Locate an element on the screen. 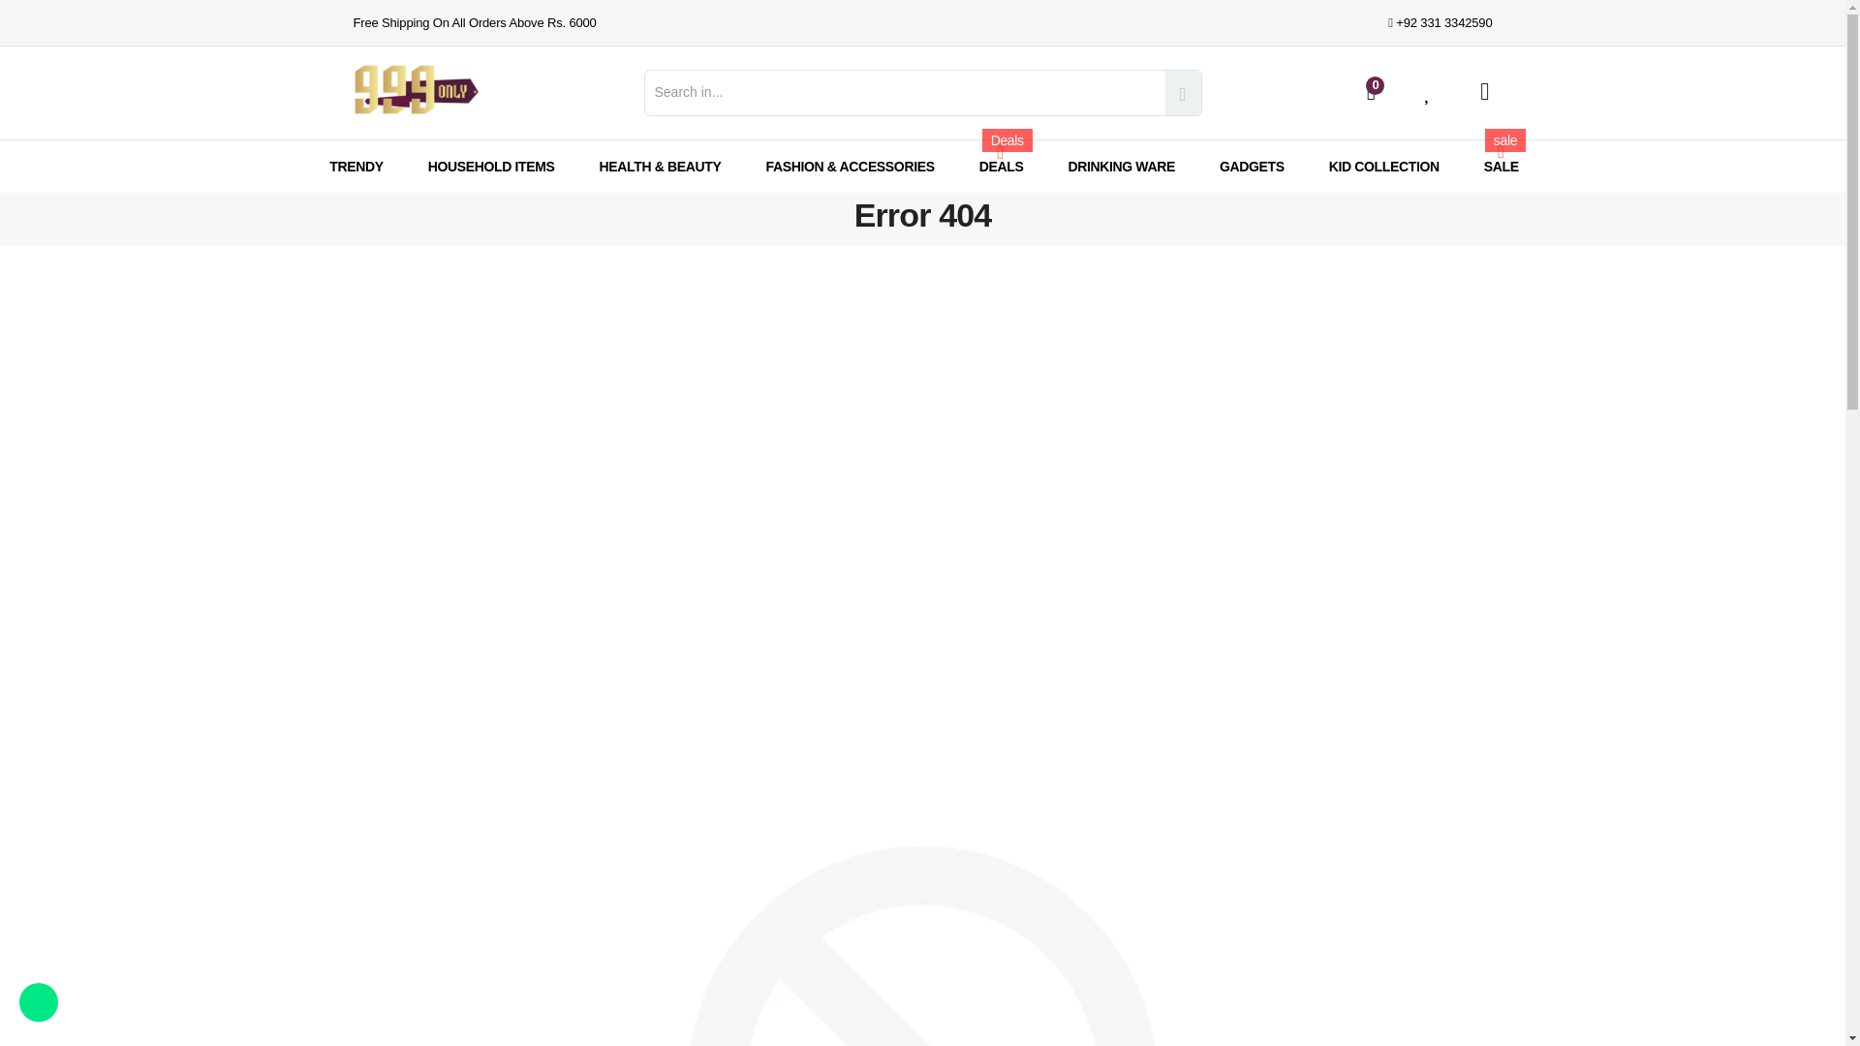 This screenshot has width=1860, height=1046. TRENDY is located at coordinates (356, 165).